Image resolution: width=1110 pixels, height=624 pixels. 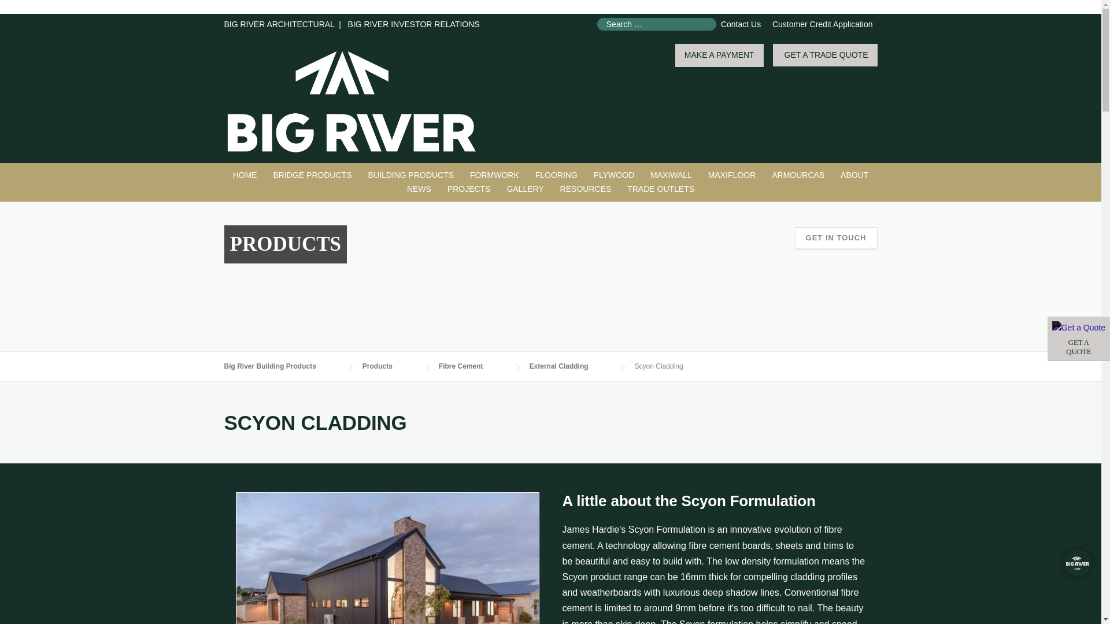 I want to click on MAKE A PAYMENT, so click(x=719, y=55).